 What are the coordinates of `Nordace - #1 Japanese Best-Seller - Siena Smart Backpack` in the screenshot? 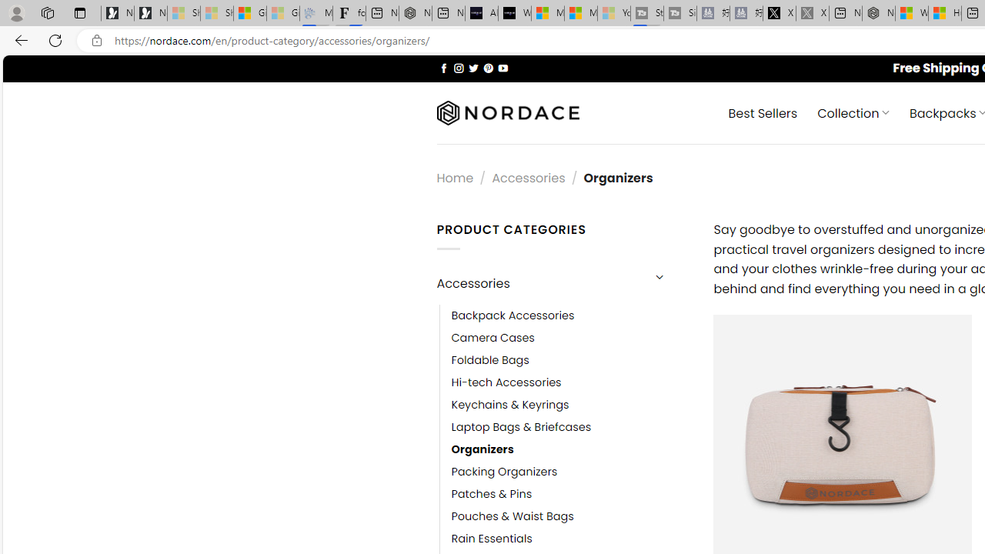 It's located at (415, 14).